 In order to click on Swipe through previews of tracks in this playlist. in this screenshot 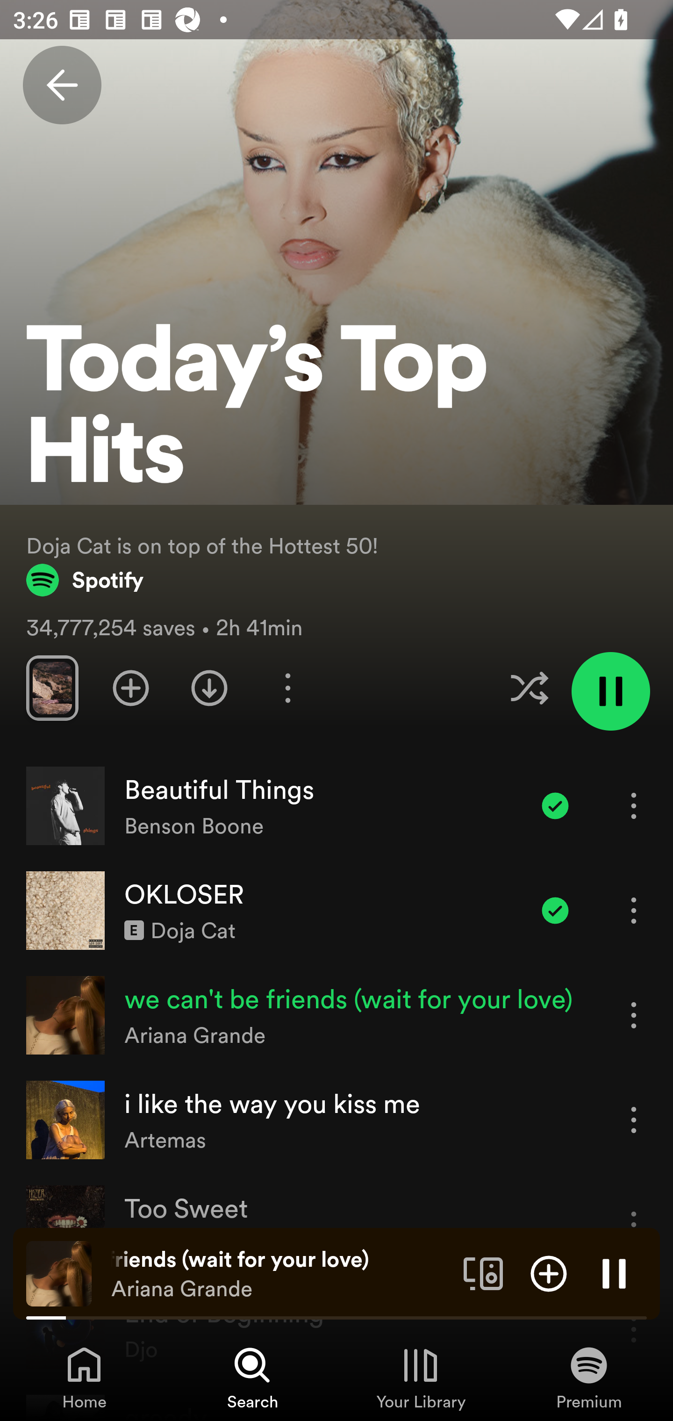, I will do `click(52, 688)`.